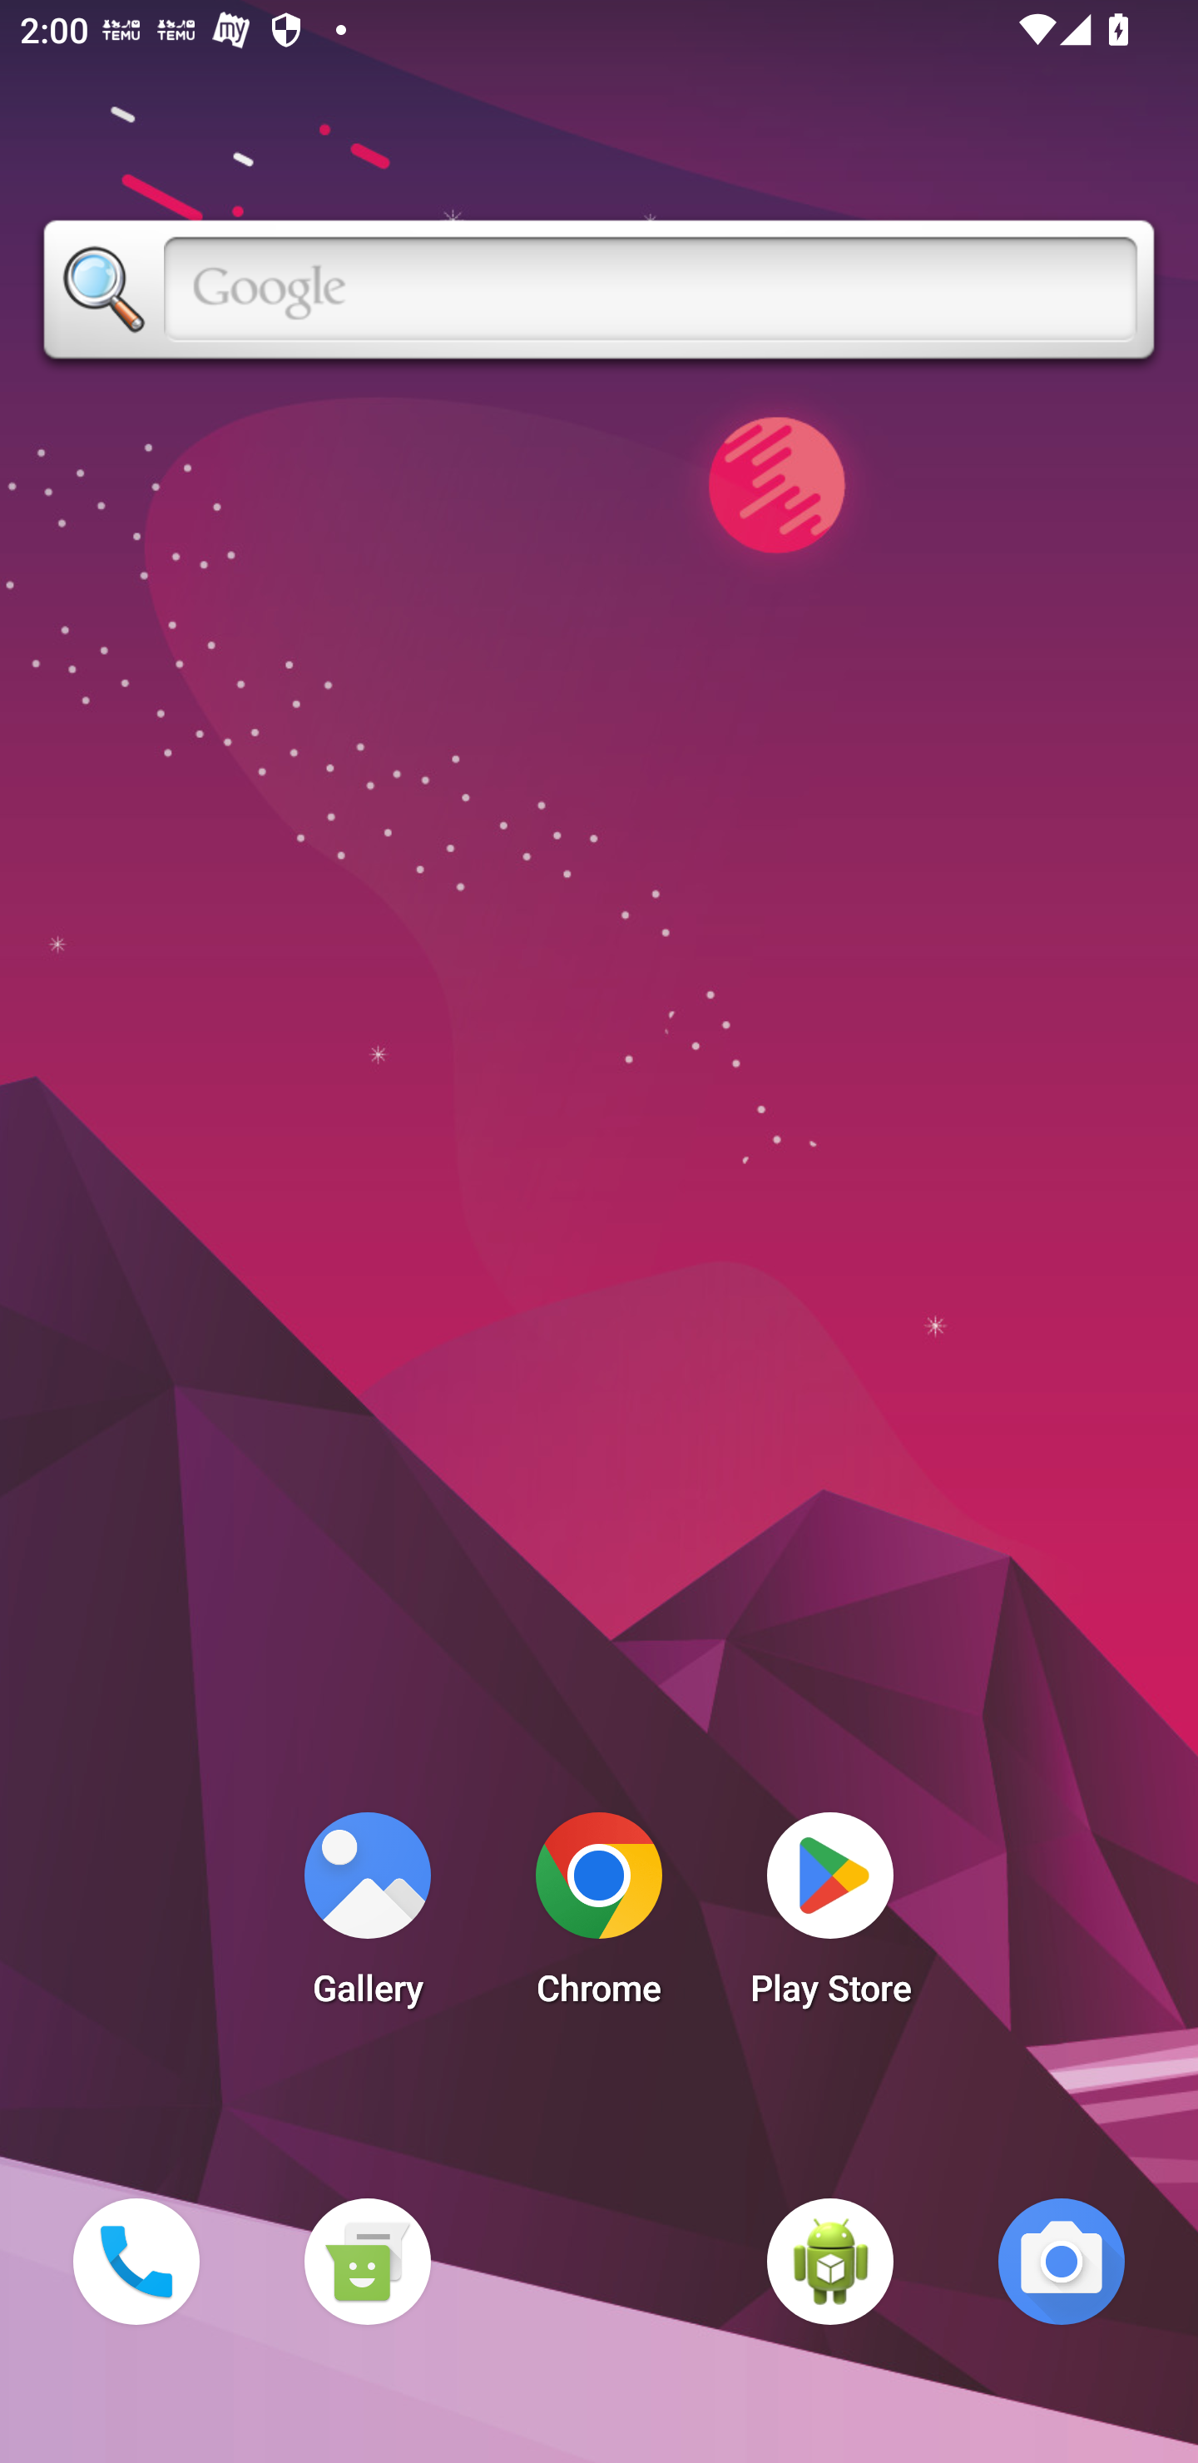 This screenshot has height=2463, width=1198. What do you see at coordinates (367, 1917) in the screenshot?
I see `Gallery` at bounding box center [367, 1917].